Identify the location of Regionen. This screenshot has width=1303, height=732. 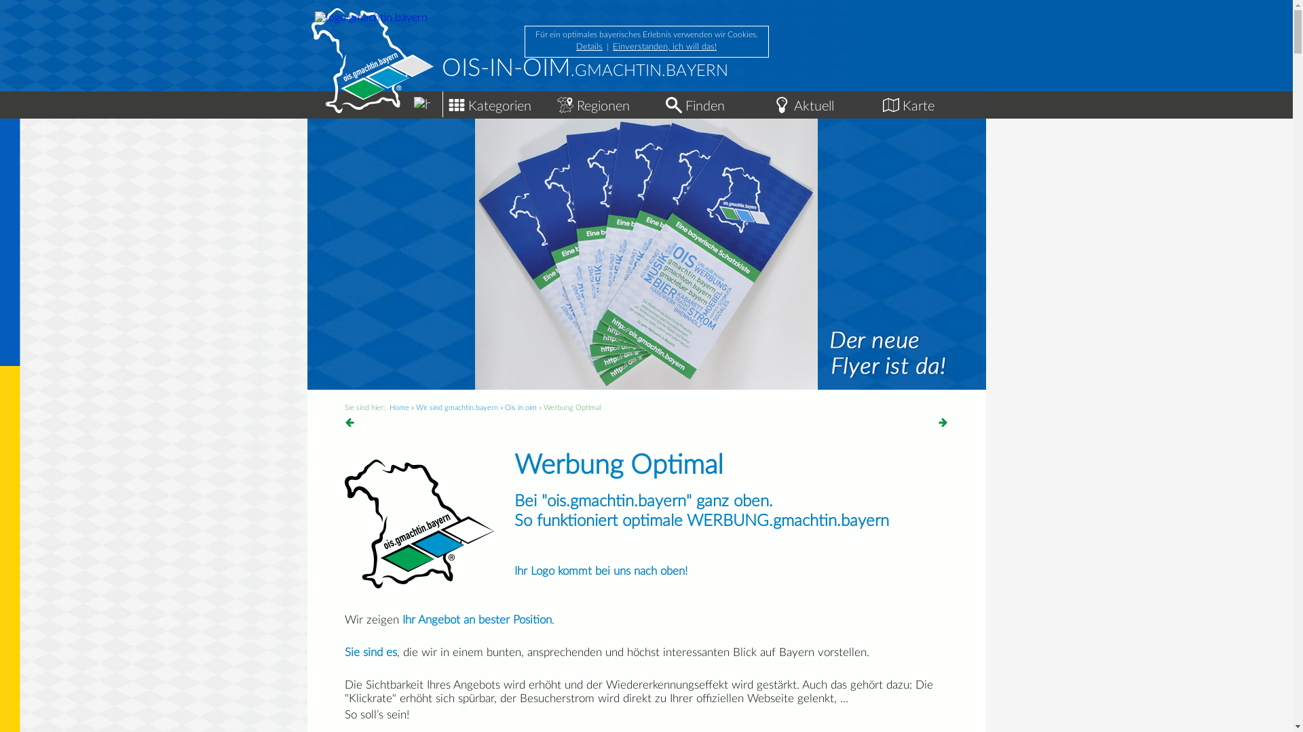
(605, 103).